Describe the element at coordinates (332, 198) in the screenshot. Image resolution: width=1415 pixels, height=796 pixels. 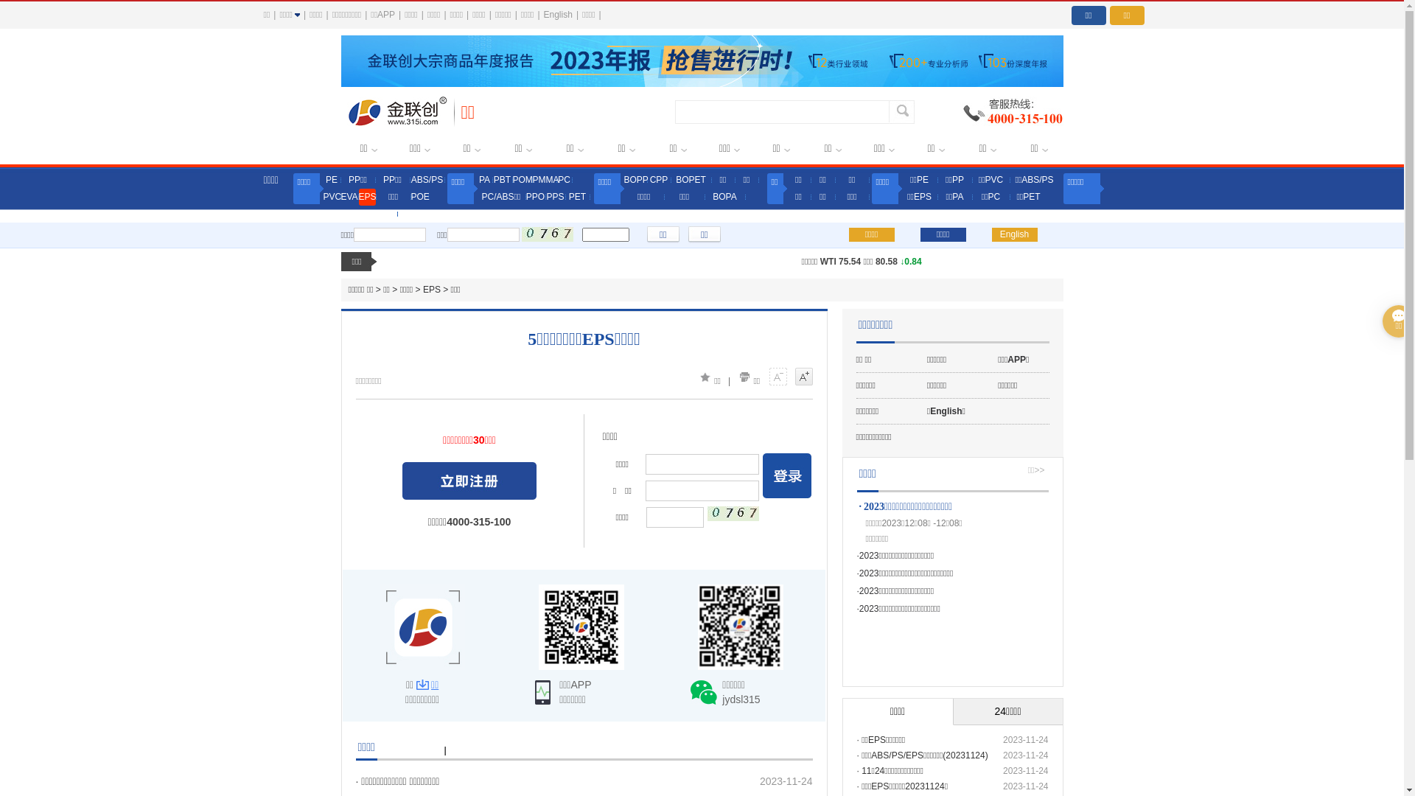
I see `PVC` at that location.